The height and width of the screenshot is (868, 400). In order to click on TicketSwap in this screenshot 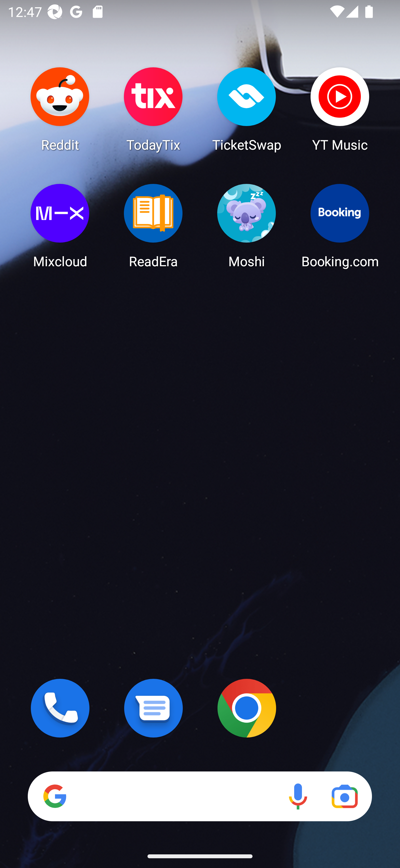, I will do `click(247, 109)`.